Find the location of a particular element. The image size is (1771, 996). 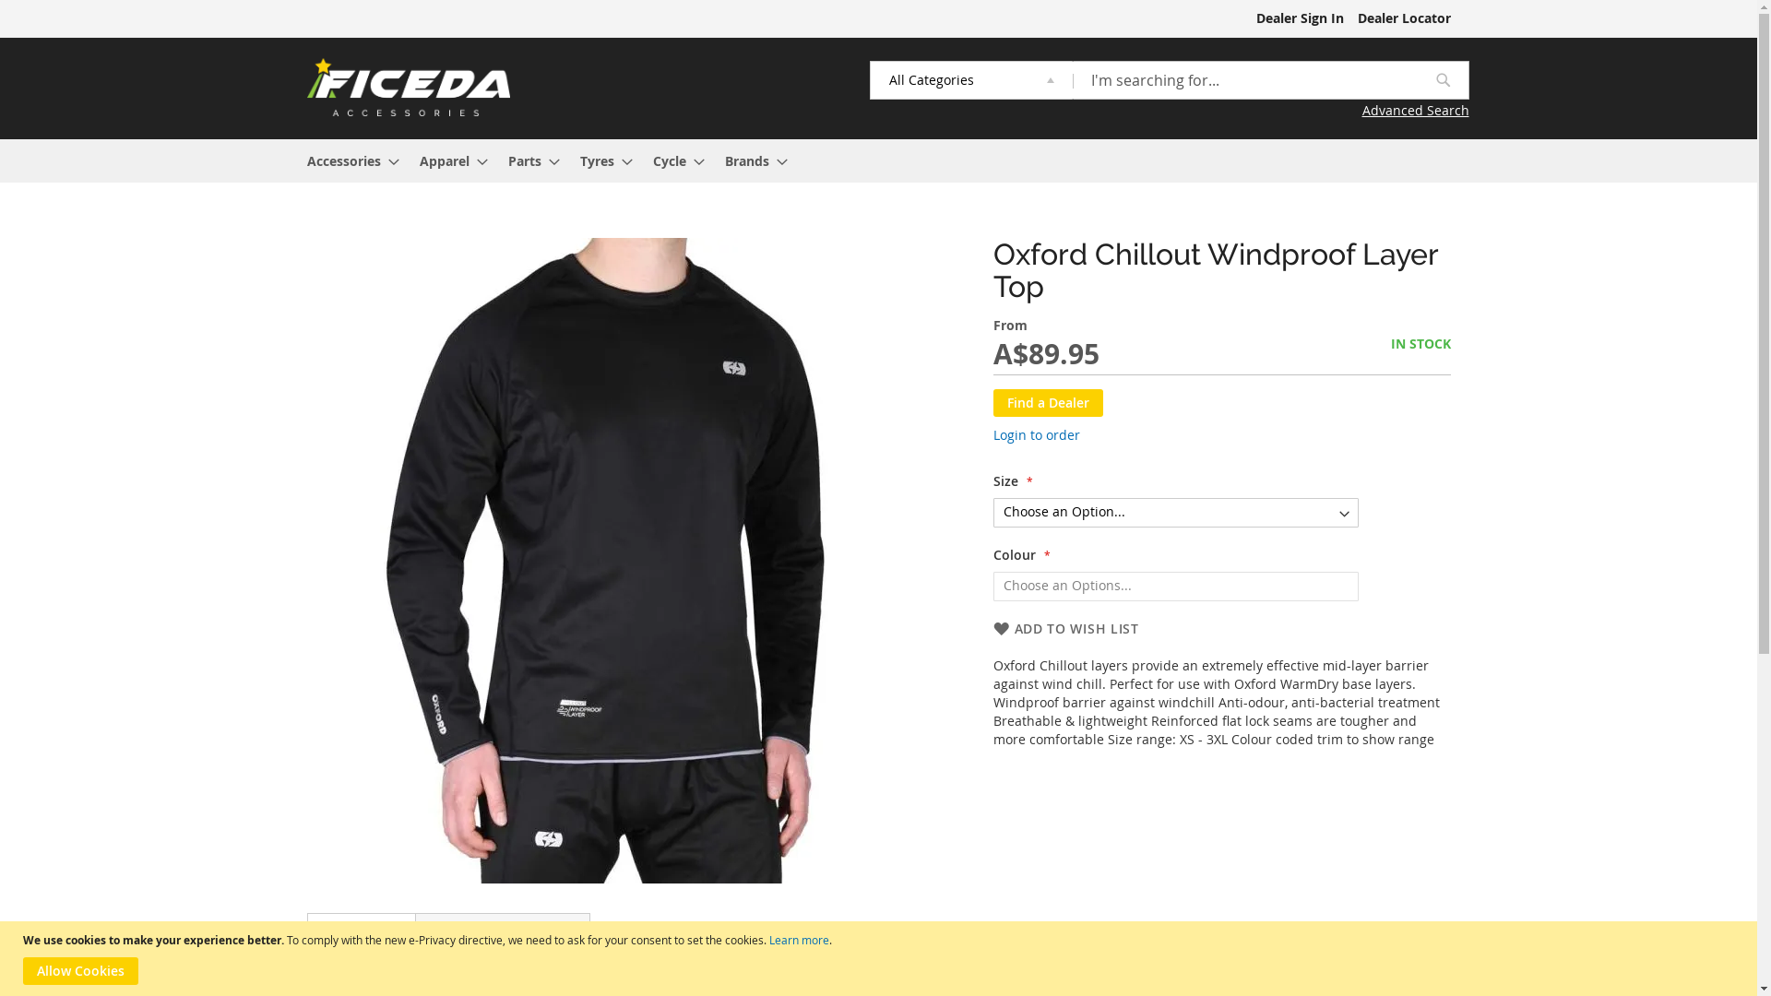

More Information is located at coordinates (503, 933).